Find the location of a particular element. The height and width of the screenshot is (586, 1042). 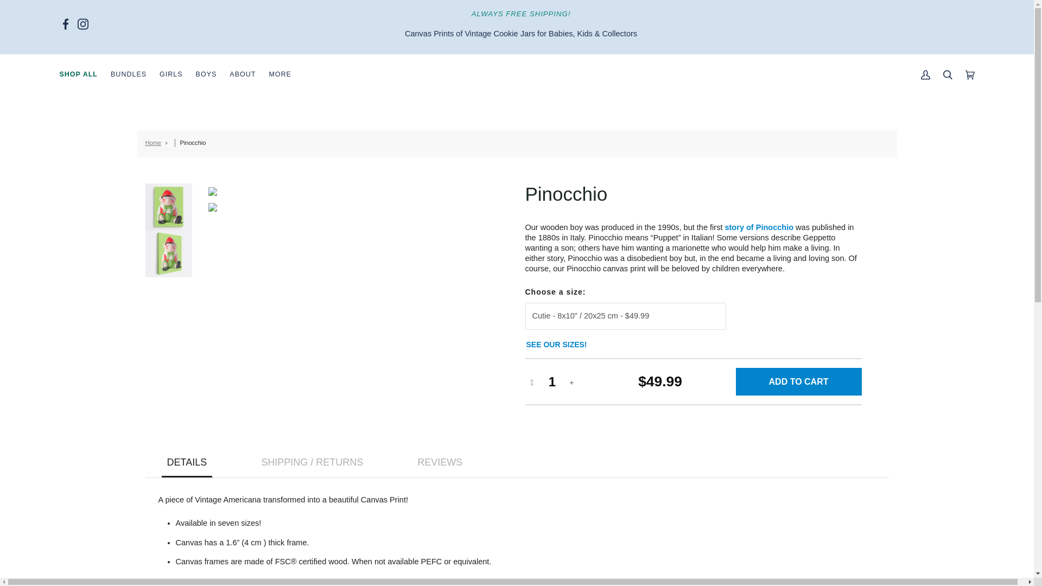

Home is located at coordinates (153, 142).